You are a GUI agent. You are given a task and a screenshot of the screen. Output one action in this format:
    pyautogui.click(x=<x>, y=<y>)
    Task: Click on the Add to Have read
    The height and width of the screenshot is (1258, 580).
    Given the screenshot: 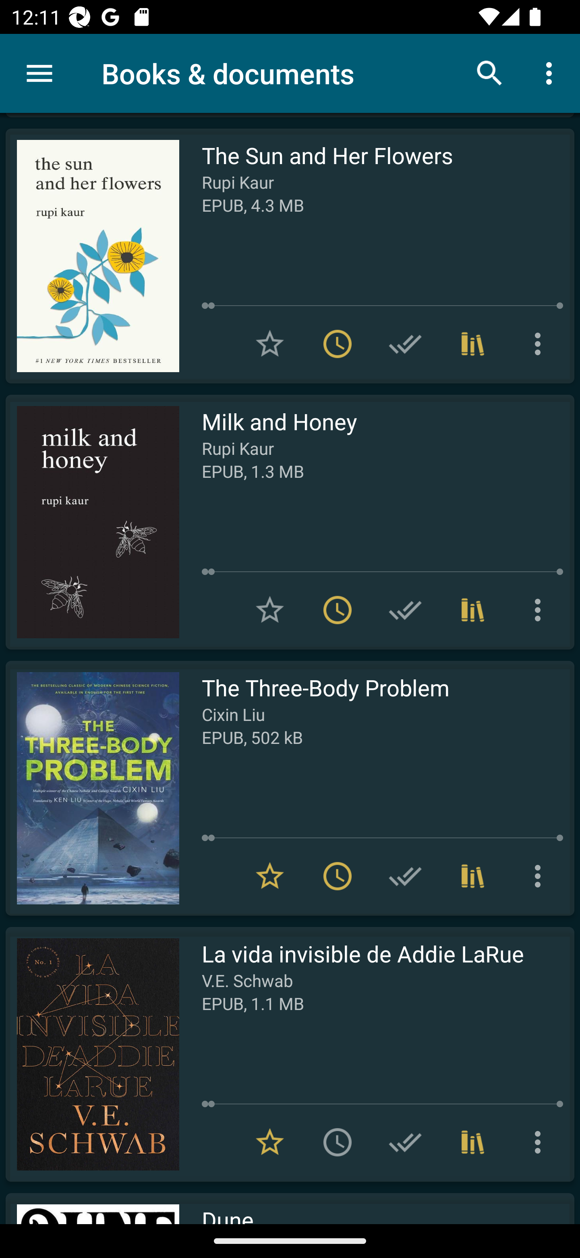 What is the action you would take?
    pyautogui.click(x=405, y=344)
    